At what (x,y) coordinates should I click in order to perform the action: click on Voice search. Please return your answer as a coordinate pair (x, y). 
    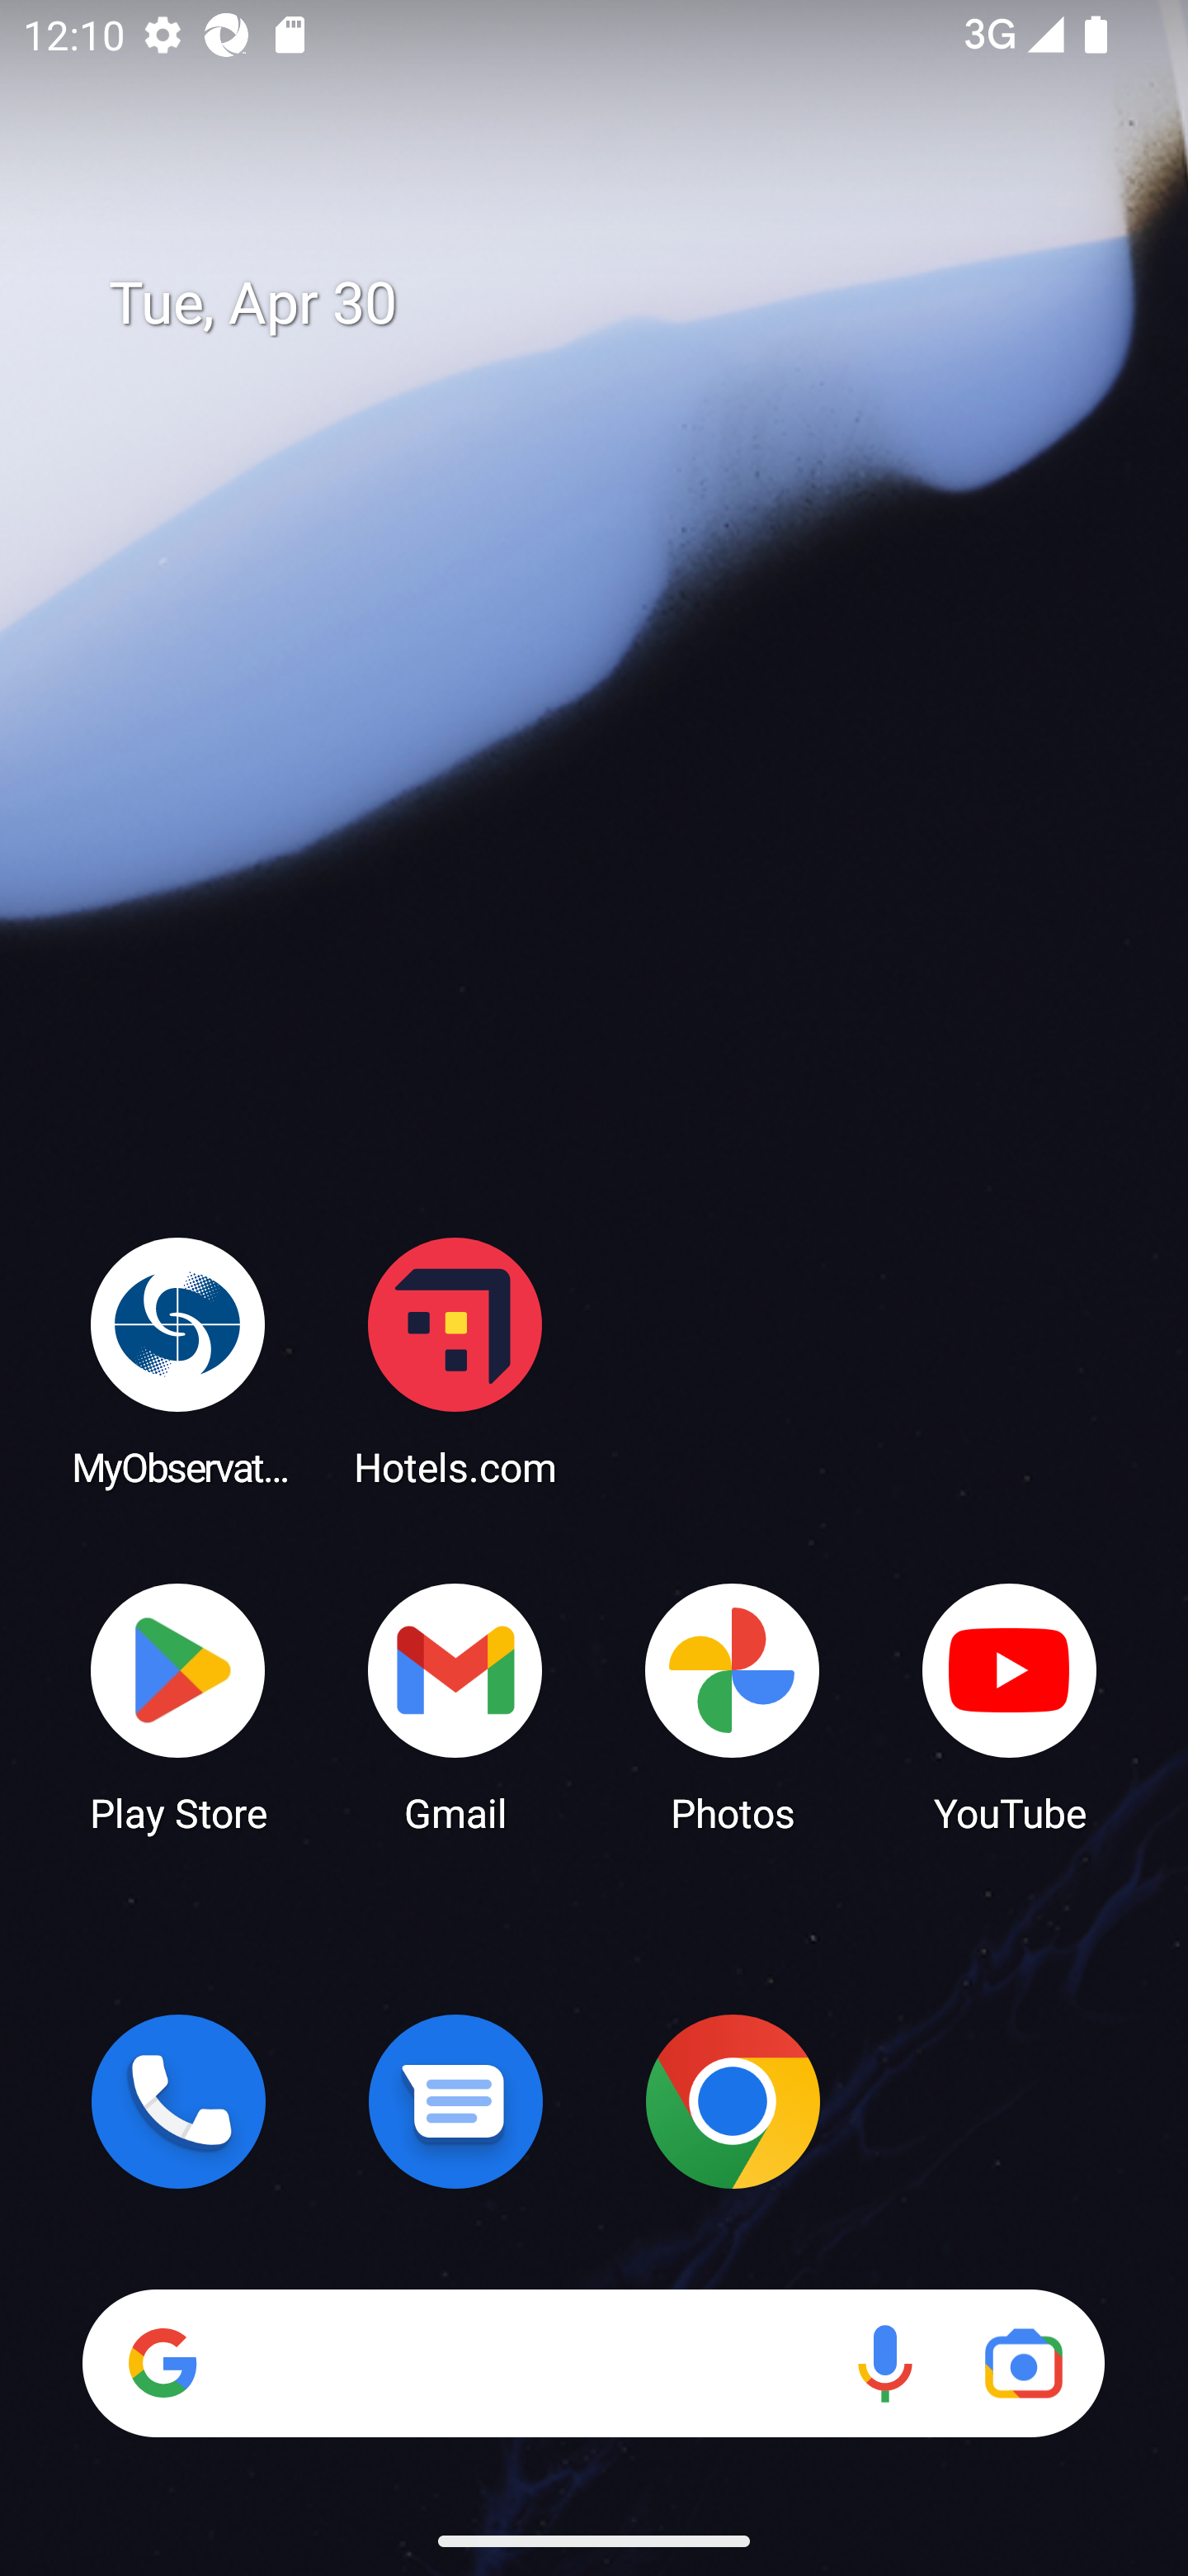
    Looking at the image, I should click on (884, 2363).